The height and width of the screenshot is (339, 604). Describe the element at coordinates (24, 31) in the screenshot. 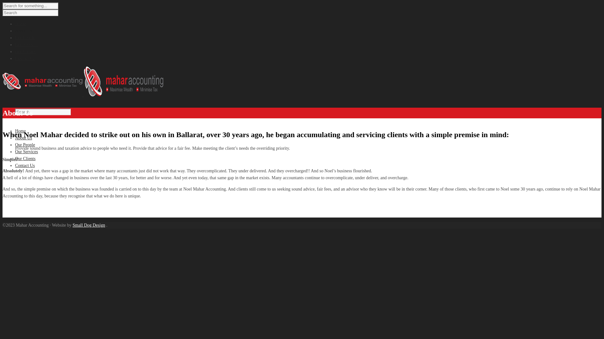

I see `About Us` at that location.